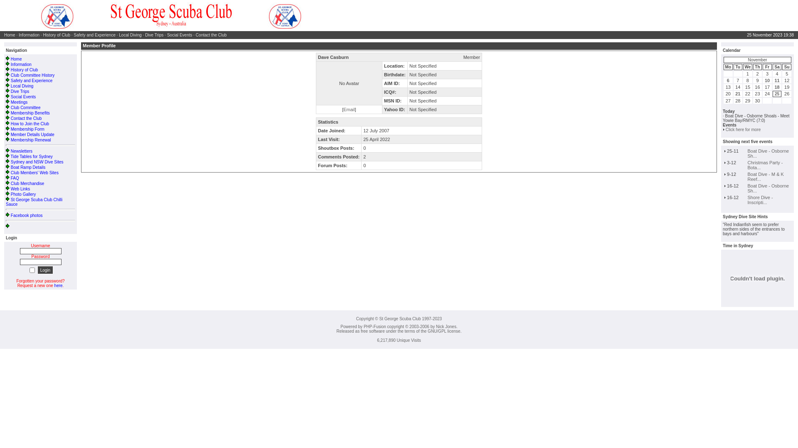  I want to click on Information, so click(29, 35).